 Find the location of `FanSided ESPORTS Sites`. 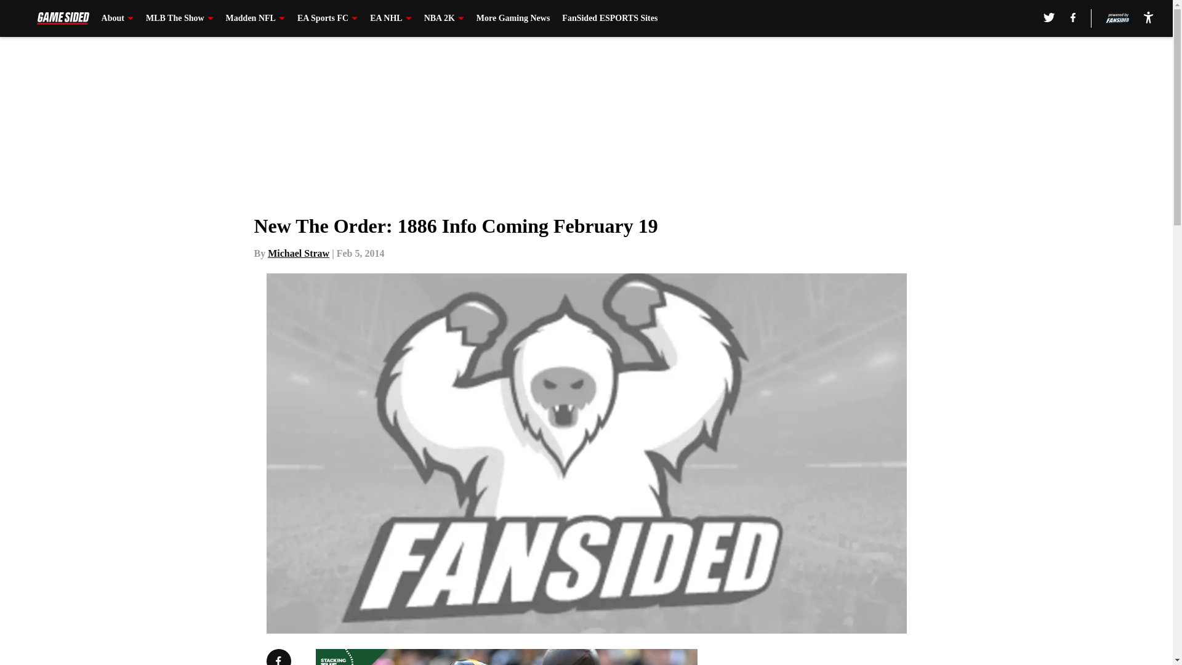

FanSided ESPORTS Sites is located at coordinates (609, 18).